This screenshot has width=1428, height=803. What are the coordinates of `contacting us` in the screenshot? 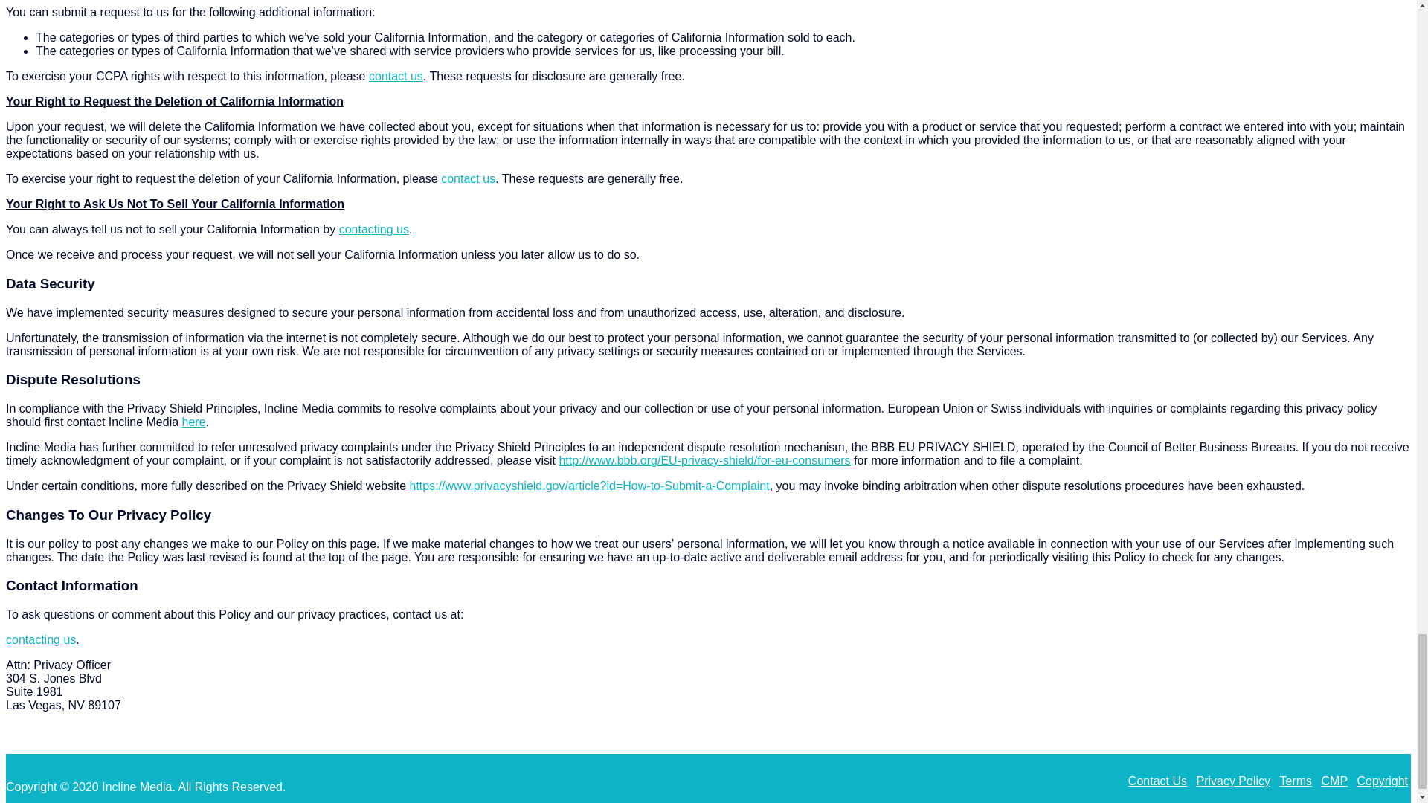 It's located at (40, 639).